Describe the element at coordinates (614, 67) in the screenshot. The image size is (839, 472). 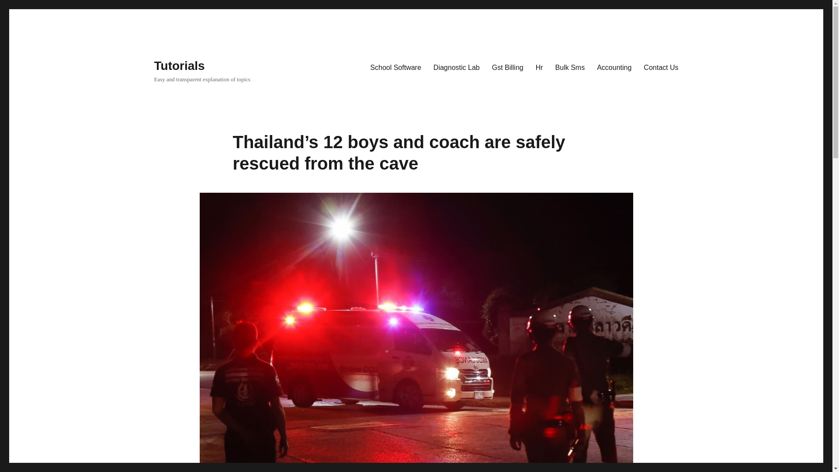
I see `Accounting` at that location.